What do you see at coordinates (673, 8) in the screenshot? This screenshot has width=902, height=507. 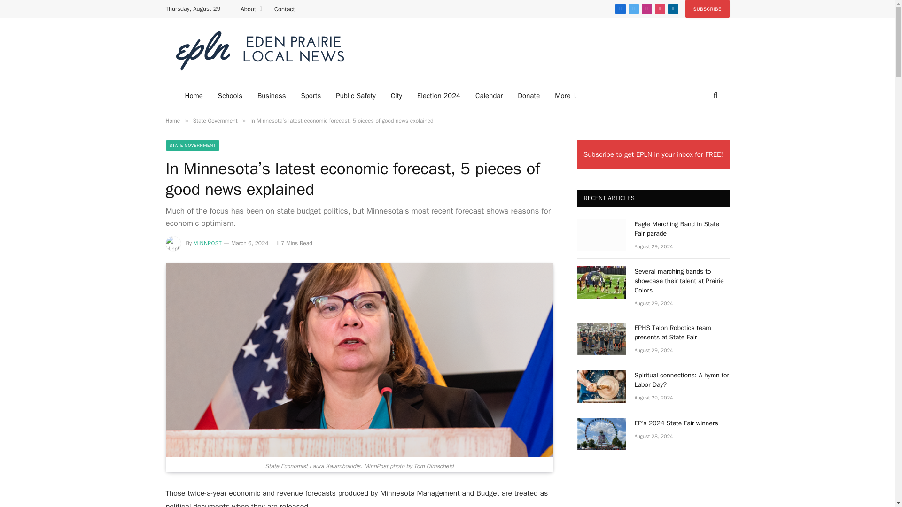 I see `LinkedIn` at bounding box center [673, 8].